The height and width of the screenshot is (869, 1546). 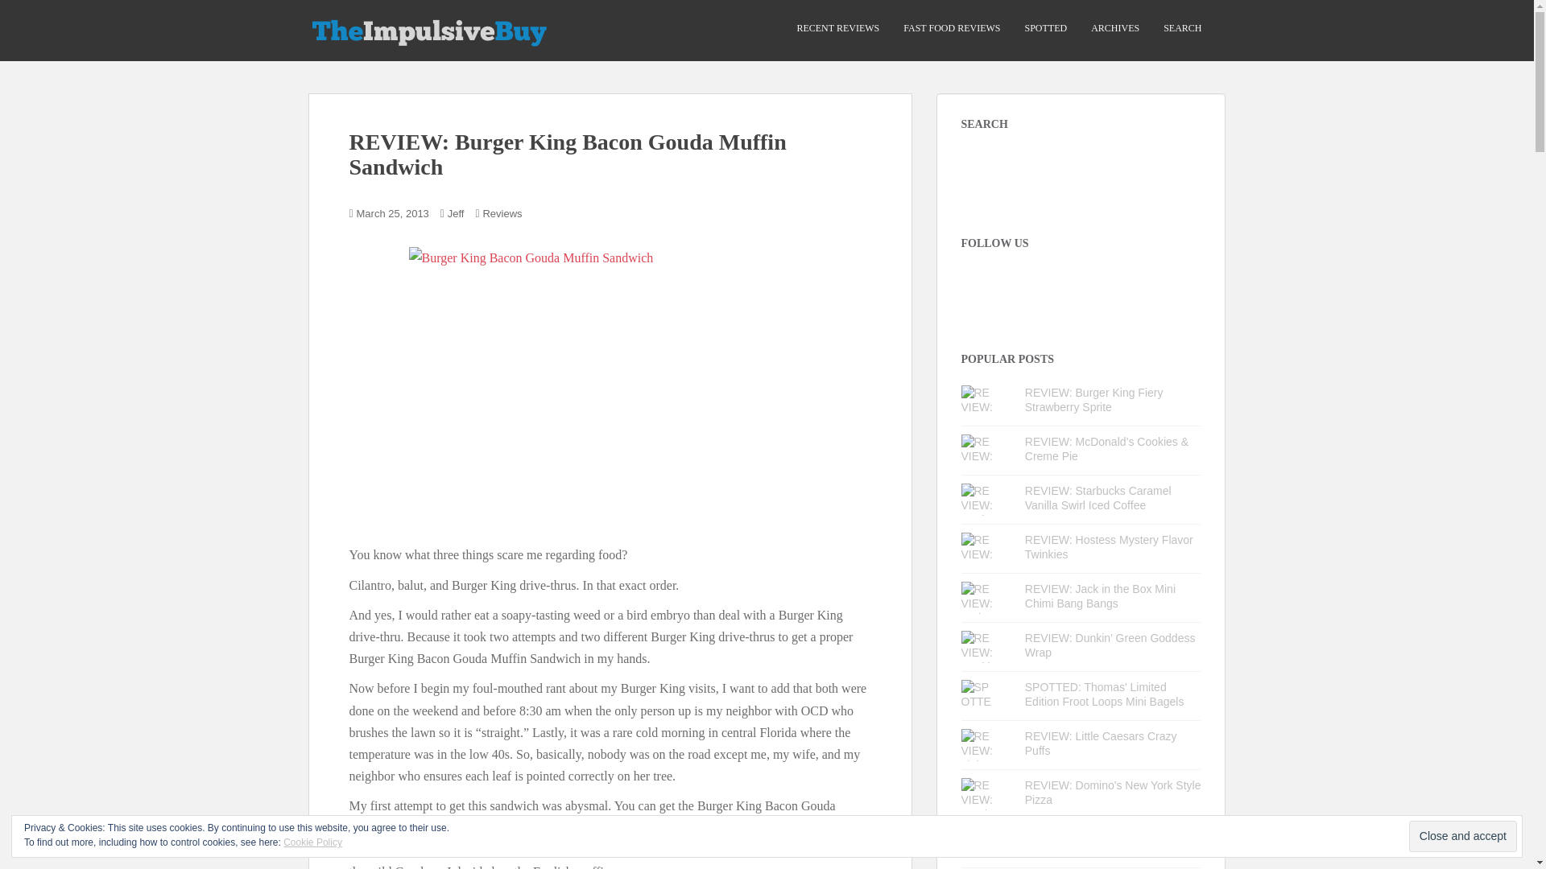 I want to click on ARCHIVES, so click(x=1115, y=28).